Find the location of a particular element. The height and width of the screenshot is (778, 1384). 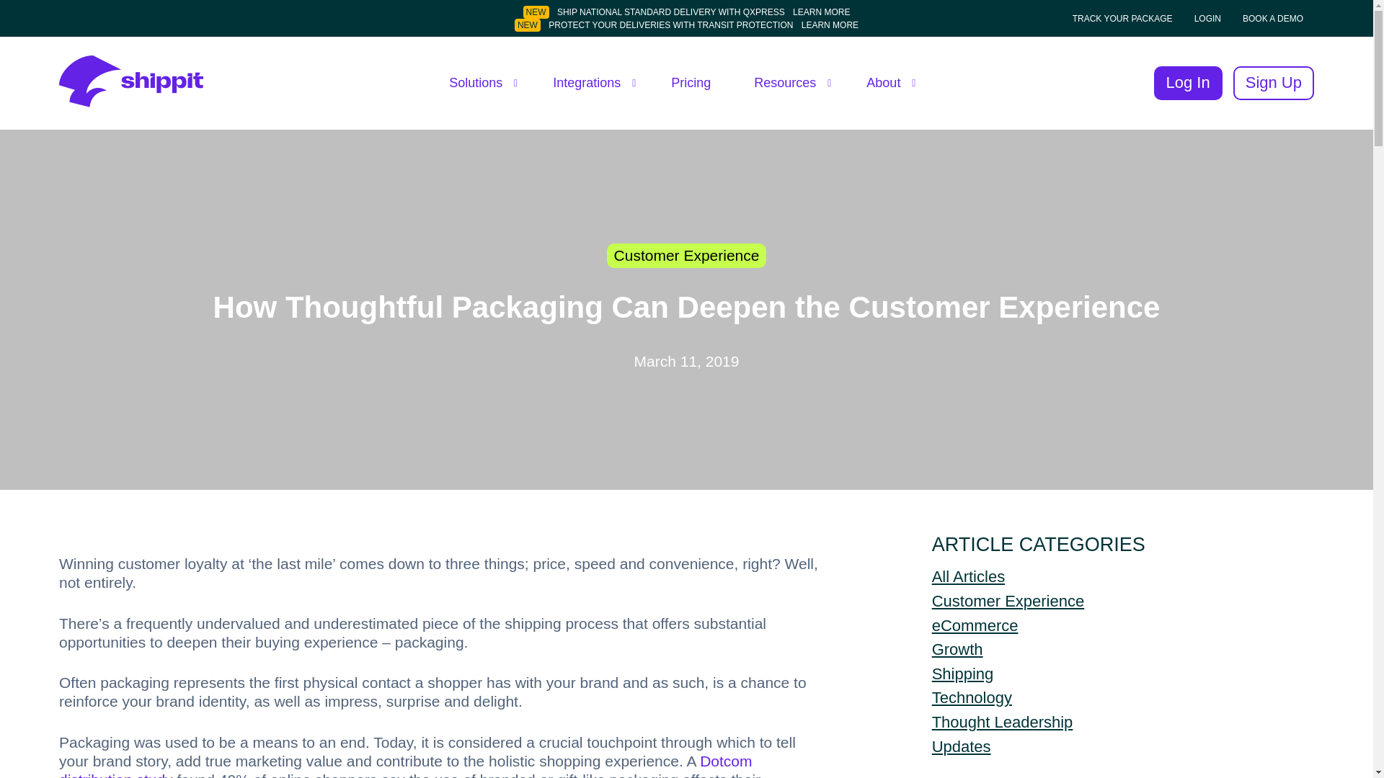

Log In is located at coordinates (1188, 84).